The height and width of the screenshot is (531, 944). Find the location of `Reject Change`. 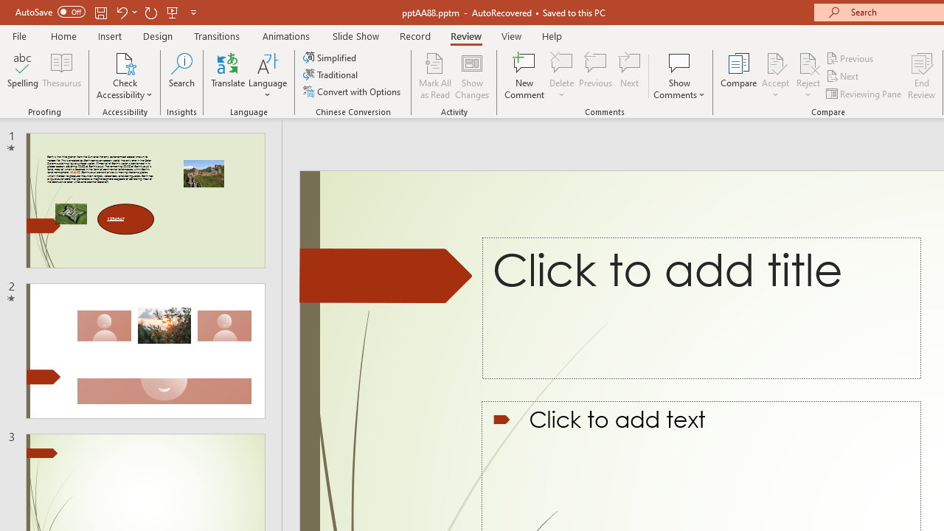

Reject Change is located at coordinates (808, 62).